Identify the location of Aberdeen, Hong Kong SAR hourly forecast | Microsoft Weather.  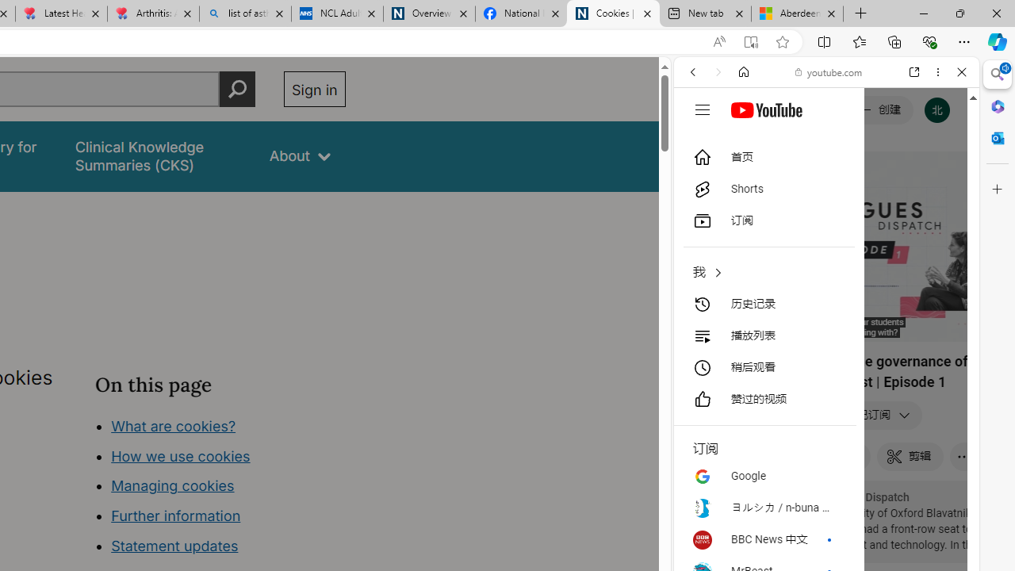
(798, 14).